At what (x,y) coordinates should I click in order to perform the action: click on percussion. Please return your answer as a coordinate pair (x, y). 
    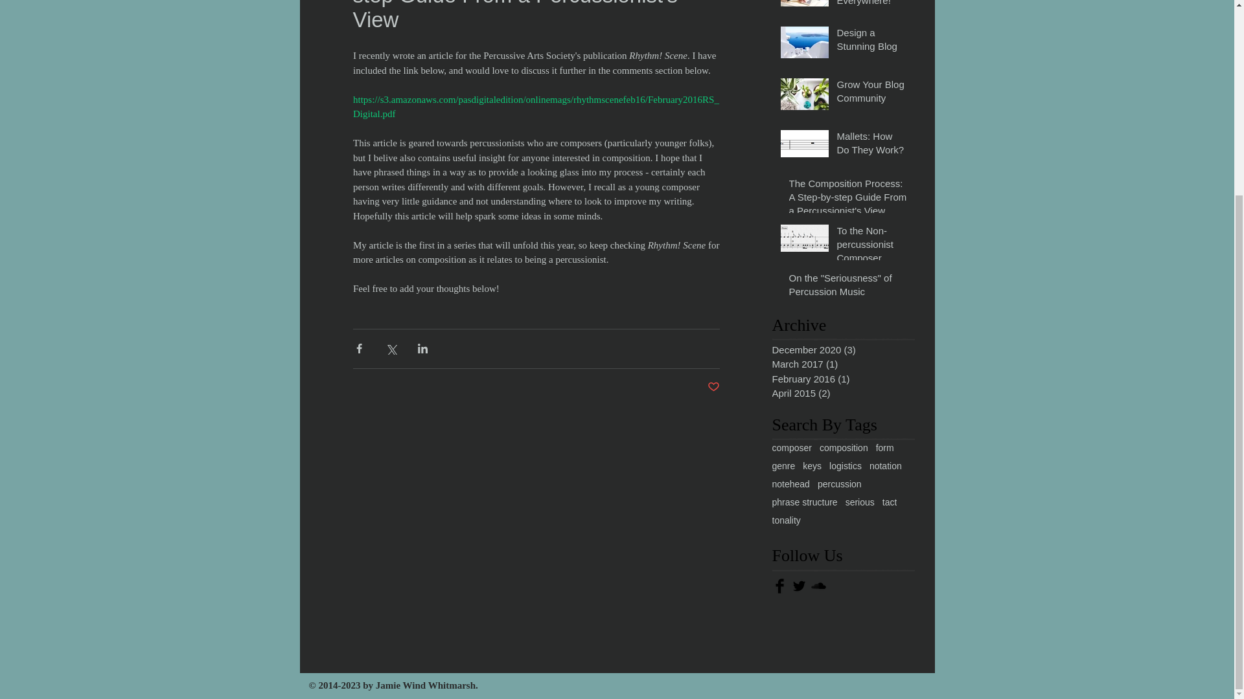
    Looking at the image, I should click on (840, 484).